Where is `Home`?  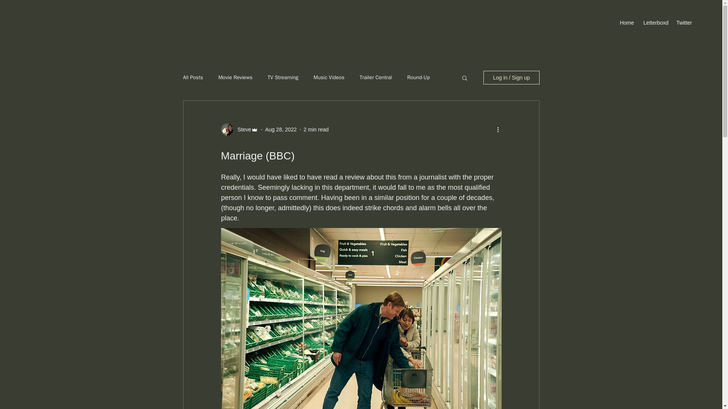 Home is located at coordinates (626, 23).